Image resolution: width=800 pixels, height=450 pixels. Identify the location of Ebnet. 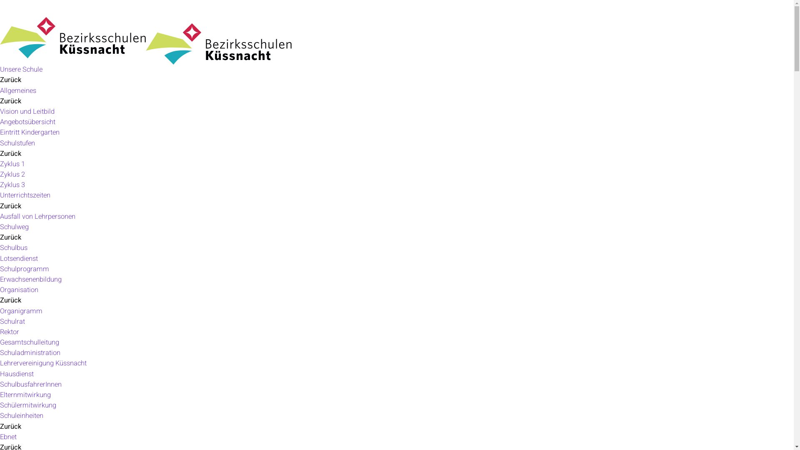
(8, 437).